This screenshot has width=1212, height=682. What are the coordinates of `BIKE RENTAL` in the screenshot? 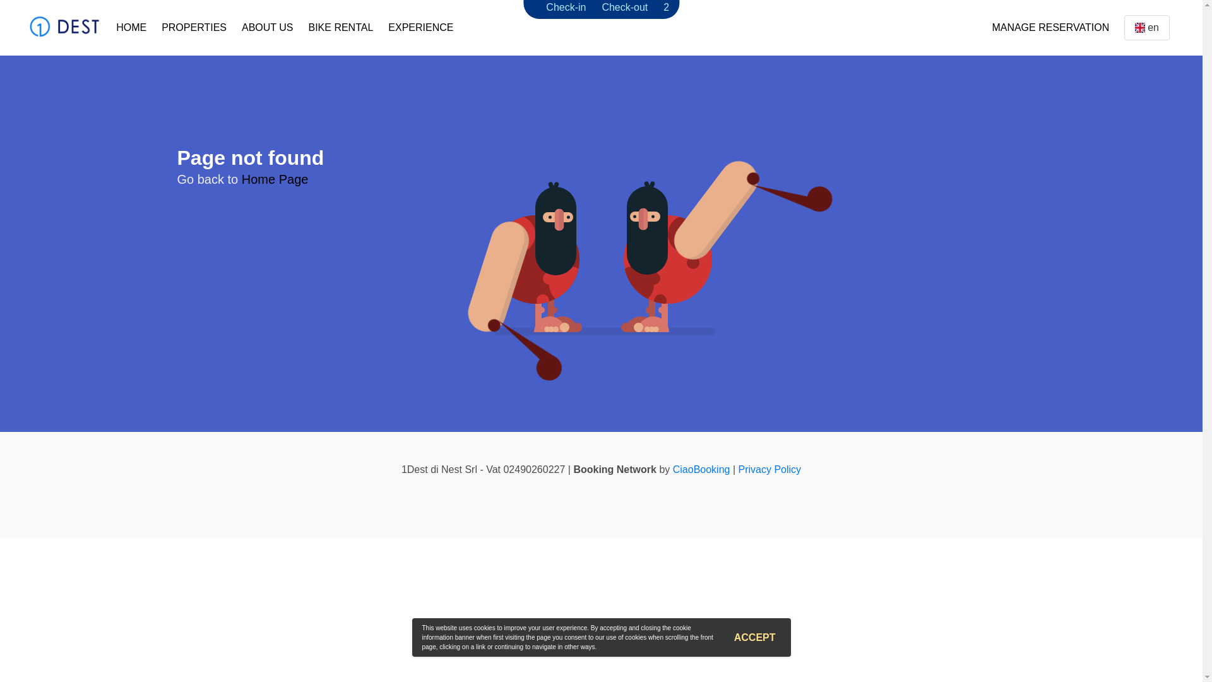 It's located at (341, 28).